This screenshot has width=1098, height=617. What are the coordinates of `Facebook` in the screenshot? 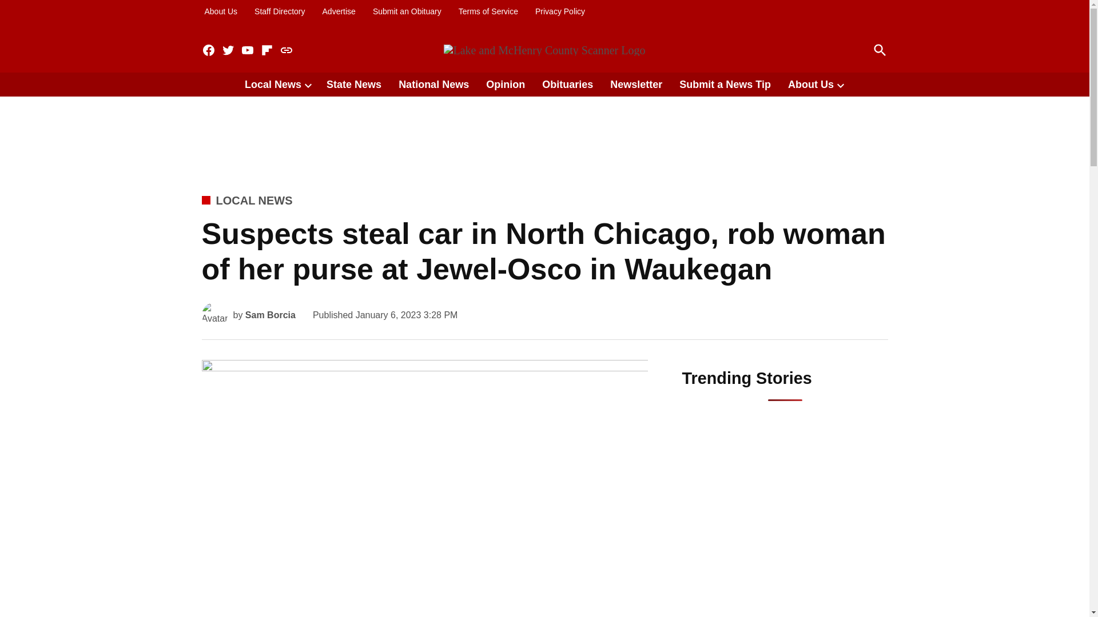 It's located at (208, 50).